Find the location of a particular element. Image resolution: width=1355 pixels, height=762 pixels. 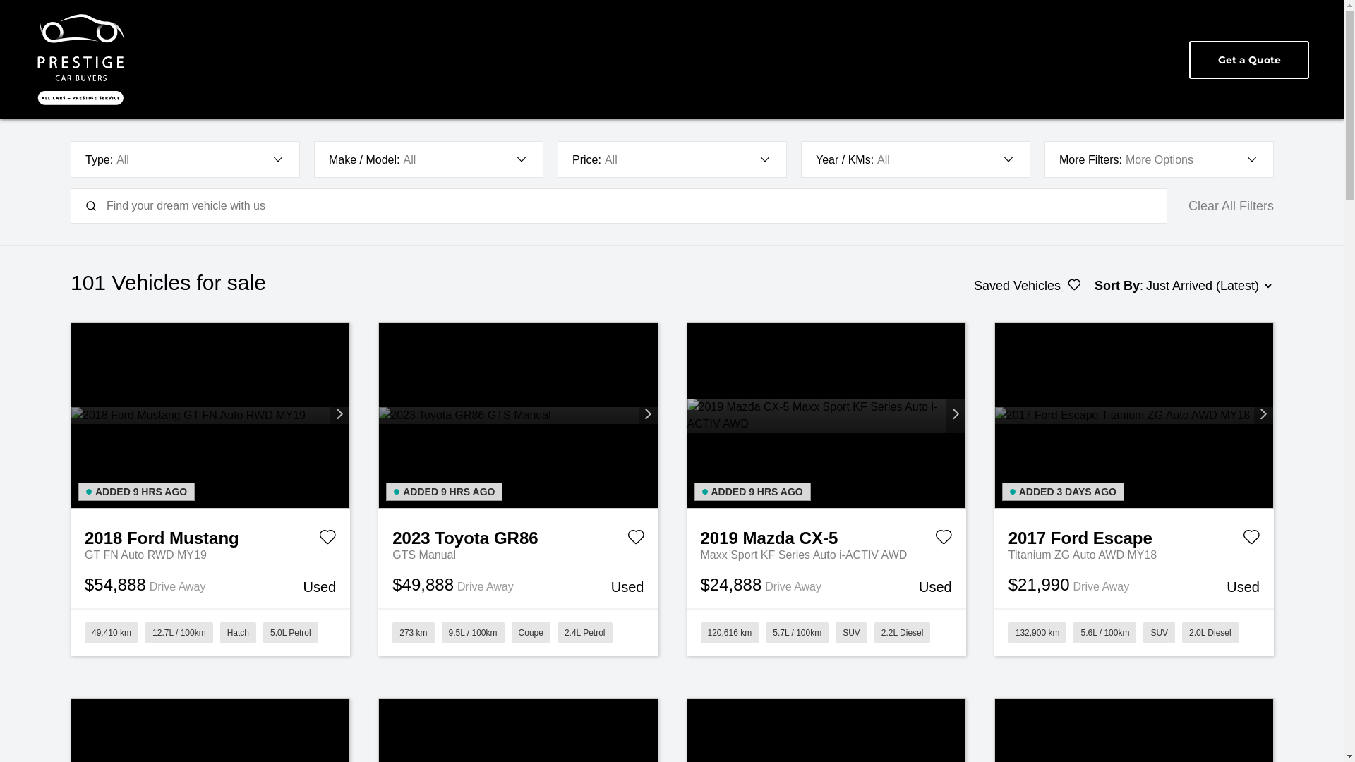

Save Vehicle is located at coordinates (944, 540).